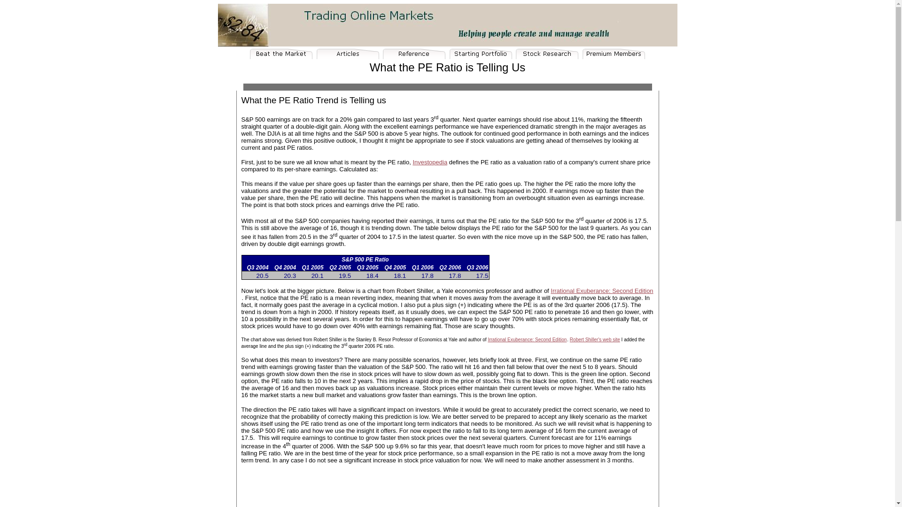 This screenshot has height=507, width=902. Describe the element at coordinates (527, 340) in the screenshot. I see `Irrational Exuberance: Second Edition` at that location.